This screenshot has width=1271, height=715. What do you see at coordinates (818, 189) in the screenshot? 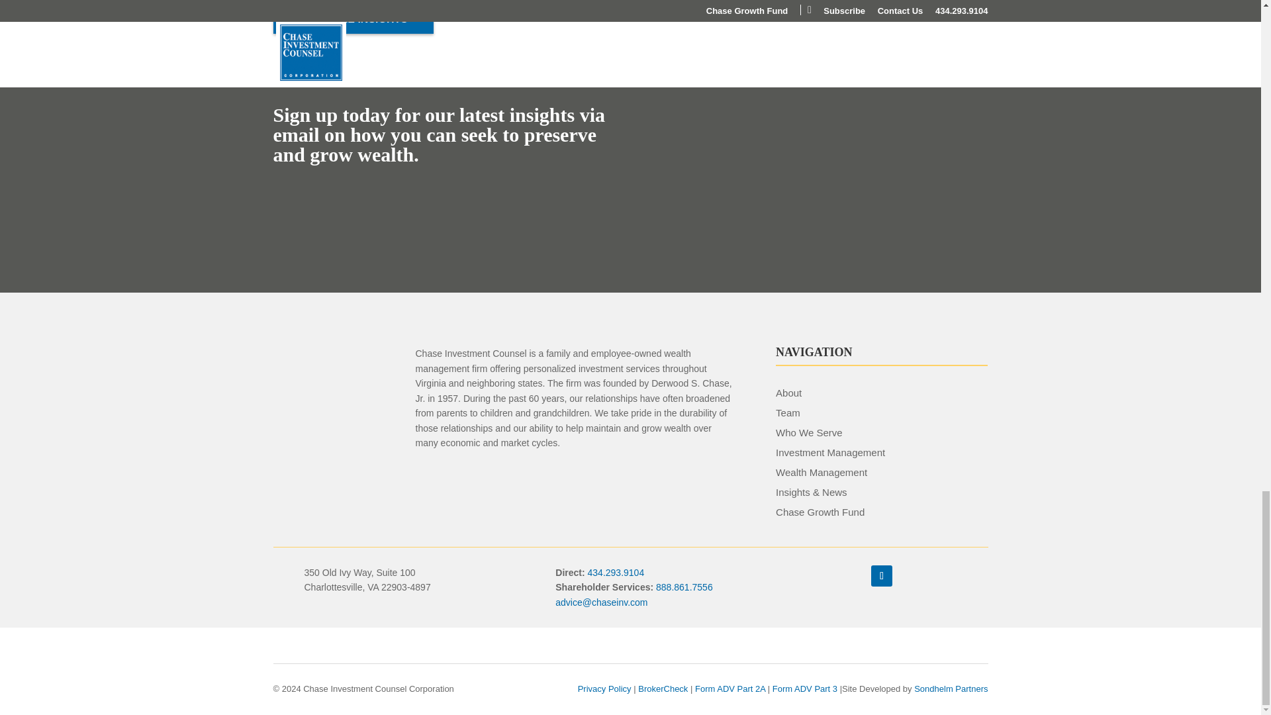
I see `Form 0` at bounding box center [818, 189].